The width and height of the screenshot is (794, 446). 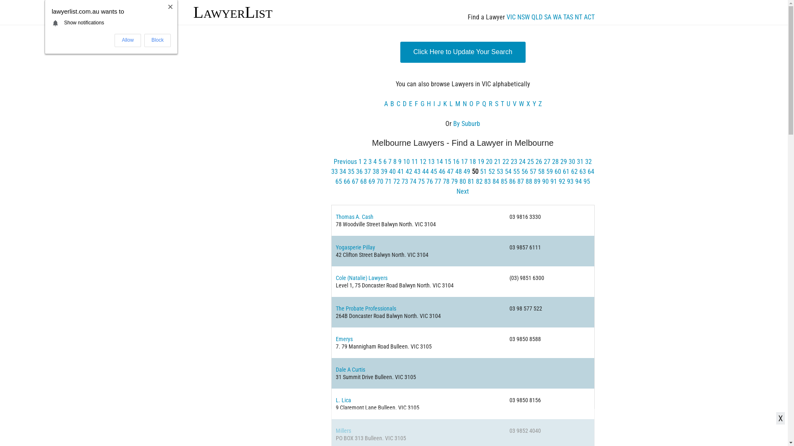 What do you see at coordinates (537, 182) in the screenshot?
I see `89` at bounding box center [537, 182].